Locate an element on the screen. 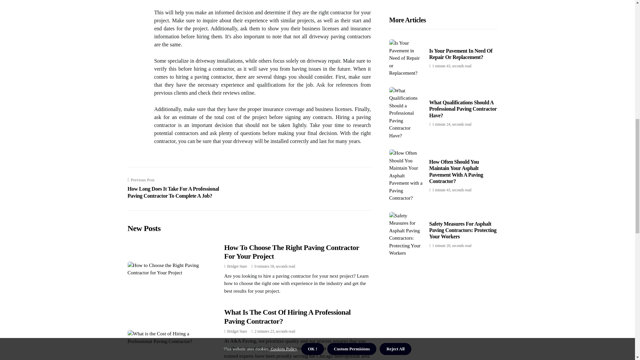  How To Choose The Right Paving Contractor For Your Project is located at coordinates (291, 252).